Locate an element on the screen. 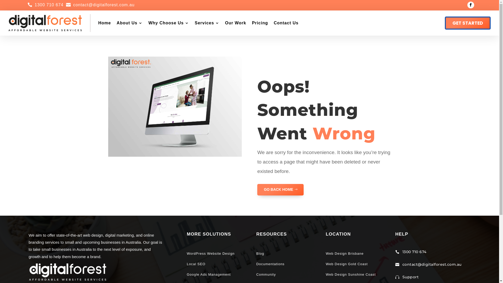  website design company is located at coordinates (175, 107).